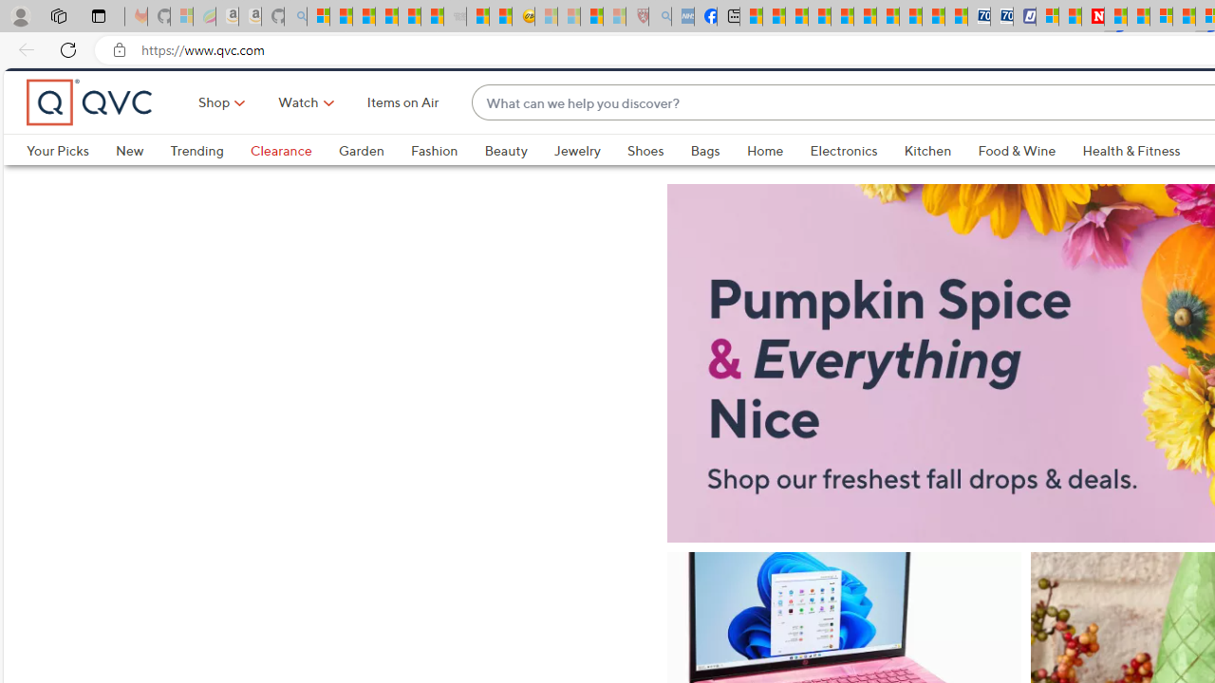 This screenshot has width=1215, height=683. Describe the element at coordinates (402, 135) in the screenshot. I see `Items on Air` at that location.